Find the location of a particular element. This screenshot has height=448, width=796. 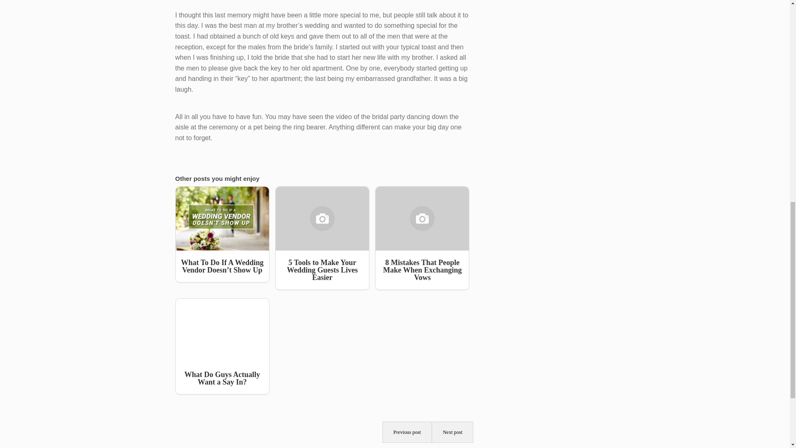

What Do Guys Actually Want a Say In? is located at coordinates (222, 346).